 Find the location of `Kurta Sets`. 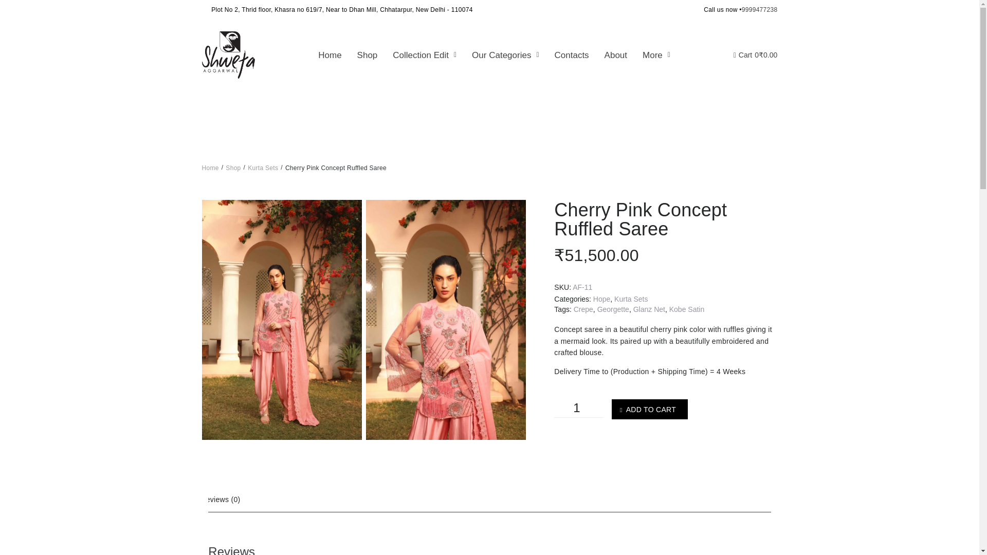

Kurta Sets is located at coordinates (263, 168).